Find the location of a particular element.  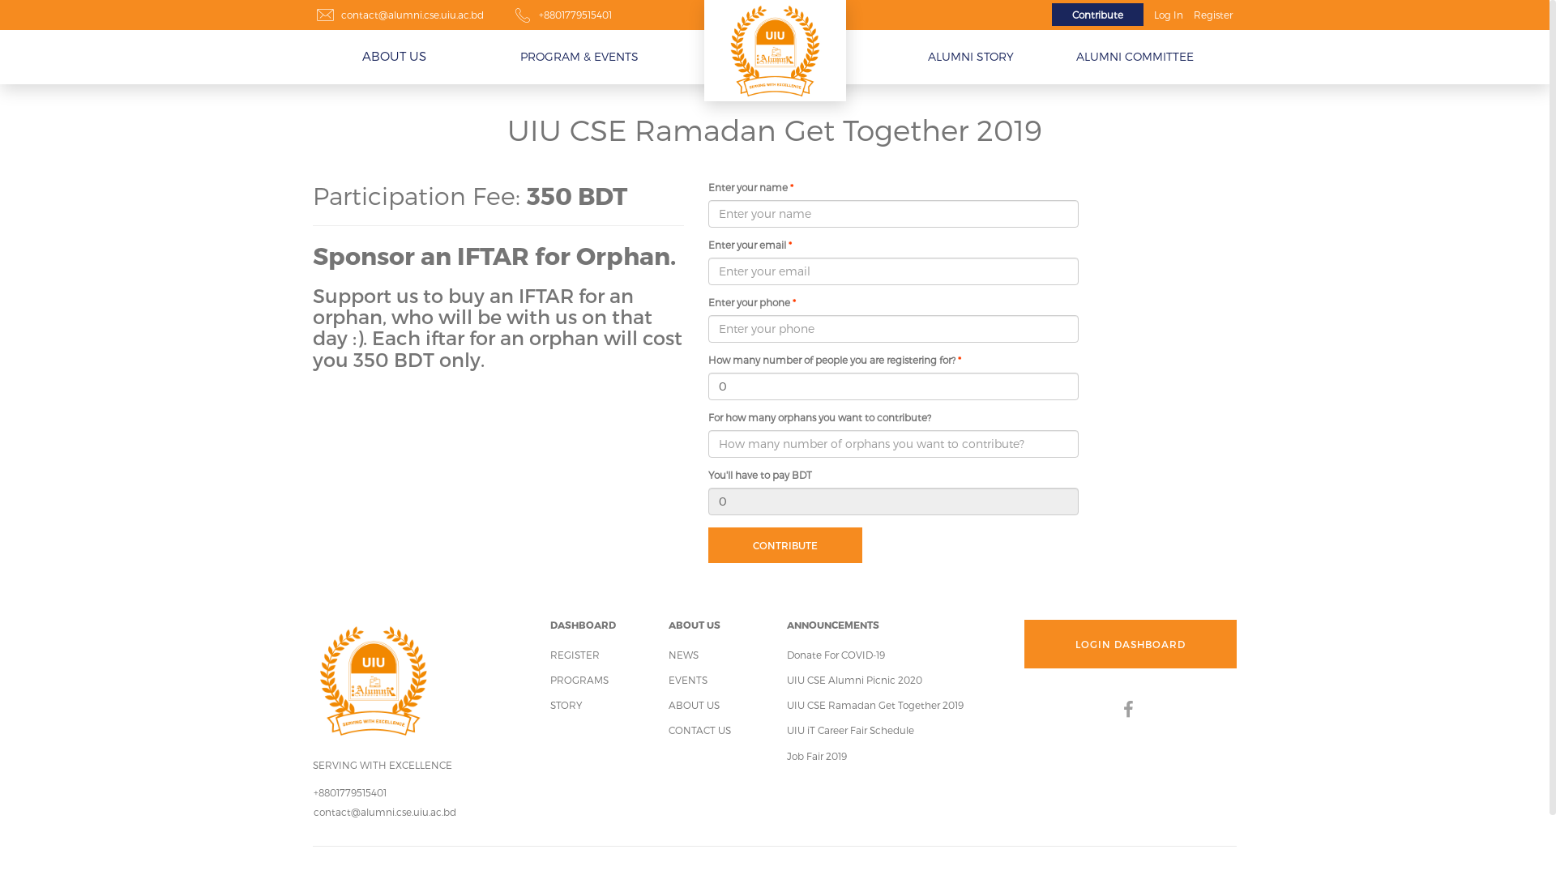

Donate For COVID-19 is located at coordinates (836, 655).